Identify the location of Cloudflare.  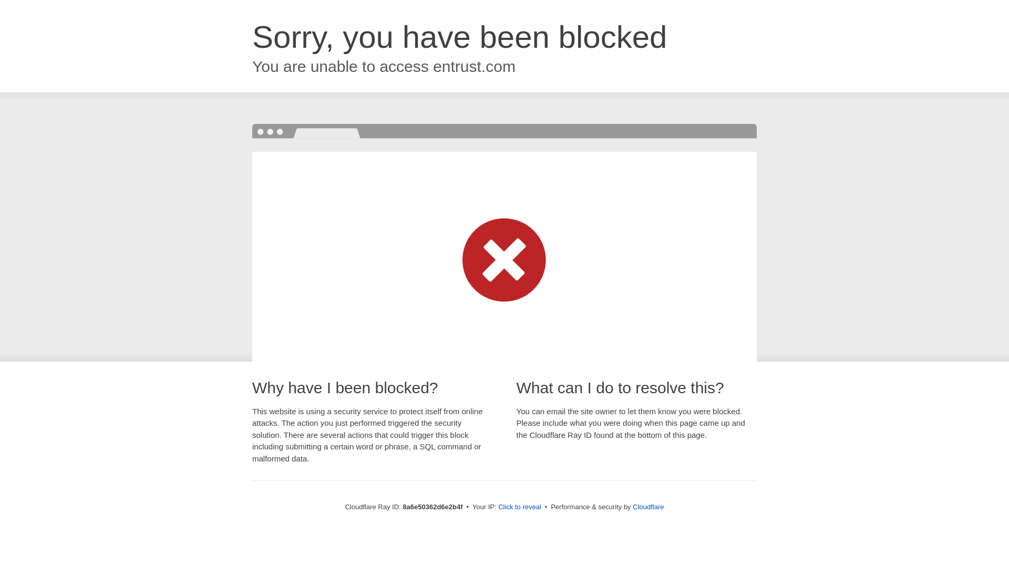
(648, 507).